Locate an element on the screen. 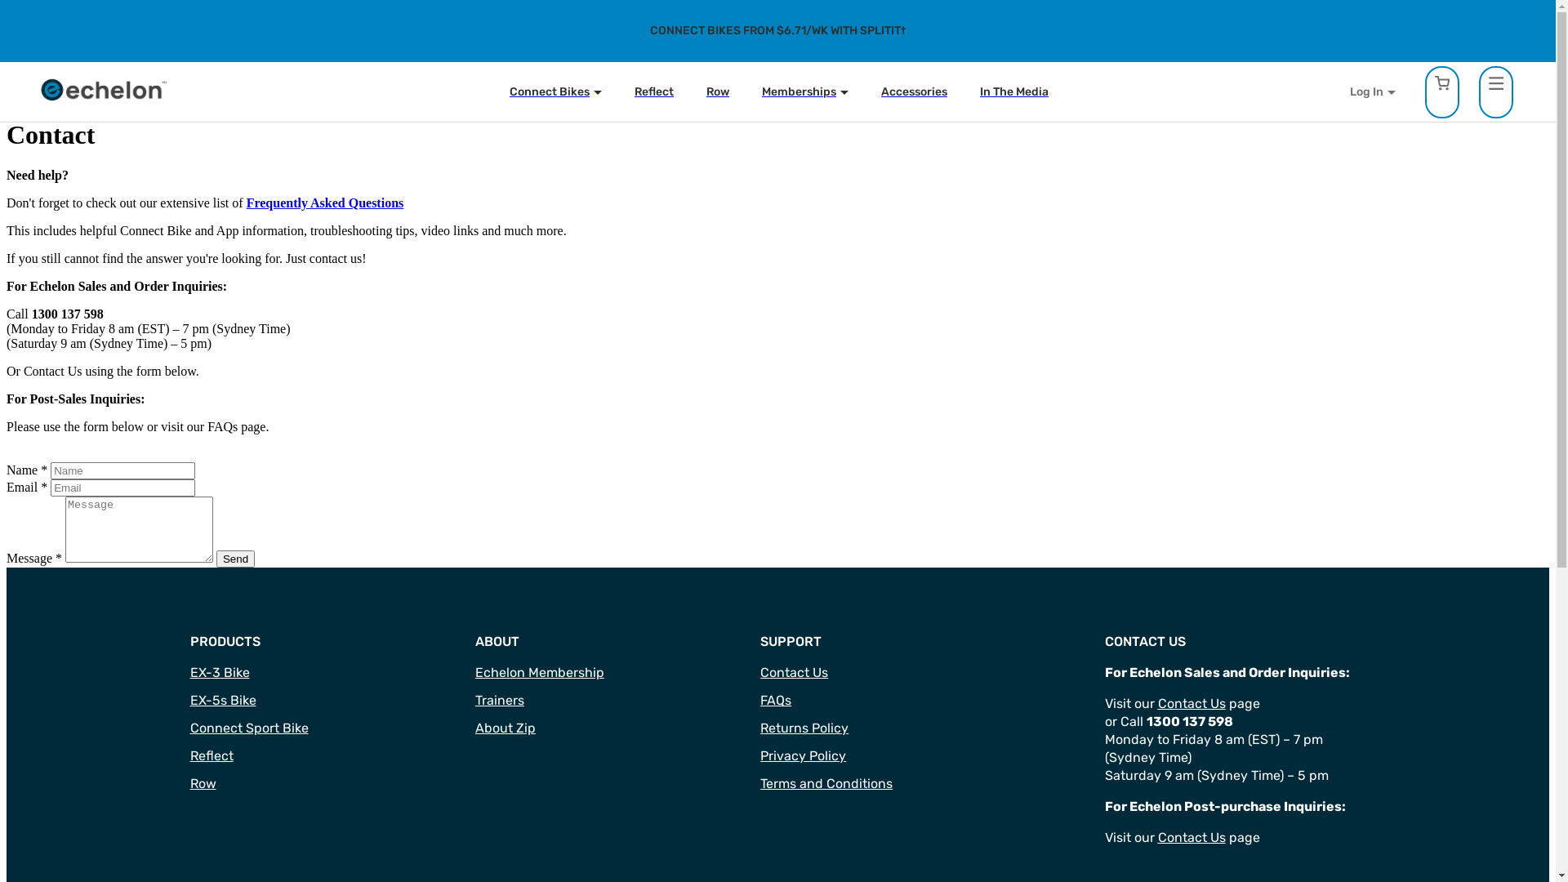  Memberships is located at coordinates (805, 91).